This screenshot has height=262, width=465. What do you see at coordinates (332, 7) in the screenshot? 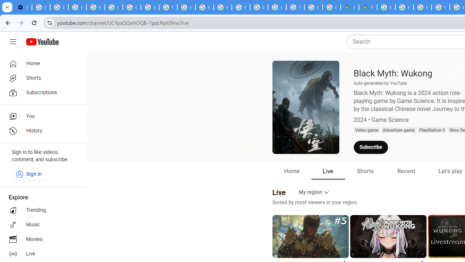
I see `Create your Google Account` at bounding box center [332, 7].